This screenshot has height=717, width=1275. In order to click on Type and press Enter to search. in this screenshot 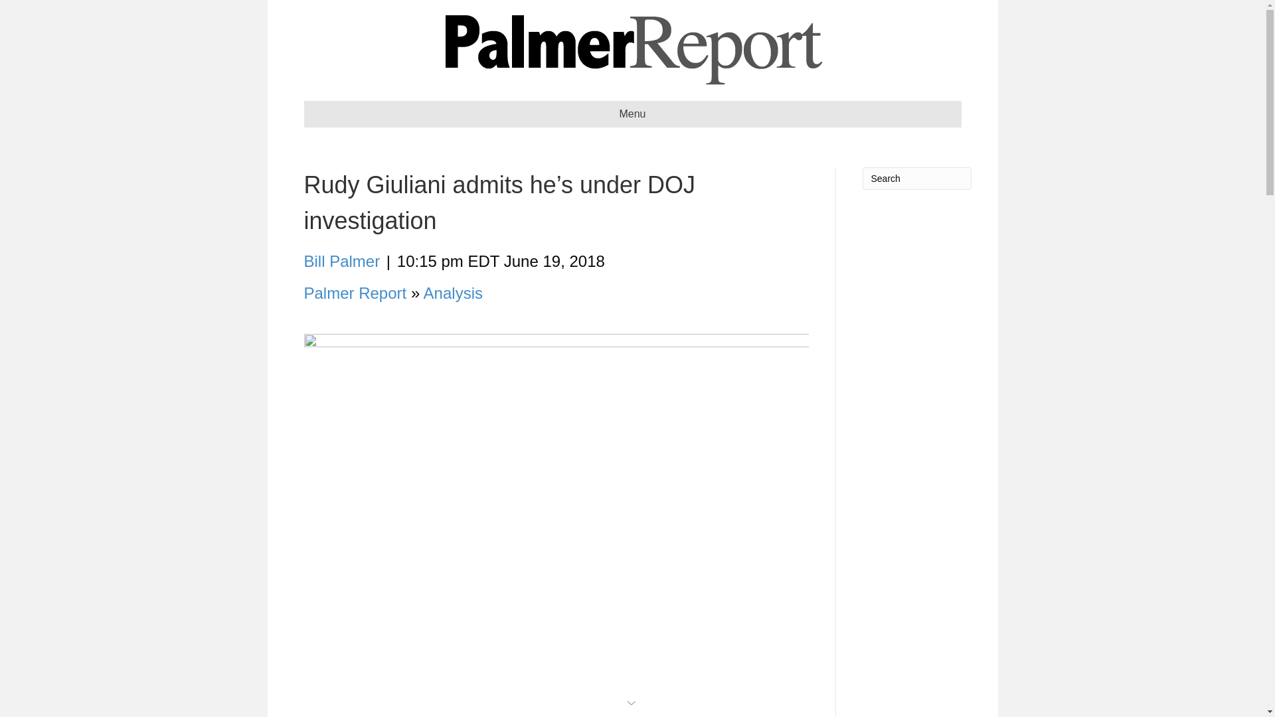, I will do `click(916, 178)`.